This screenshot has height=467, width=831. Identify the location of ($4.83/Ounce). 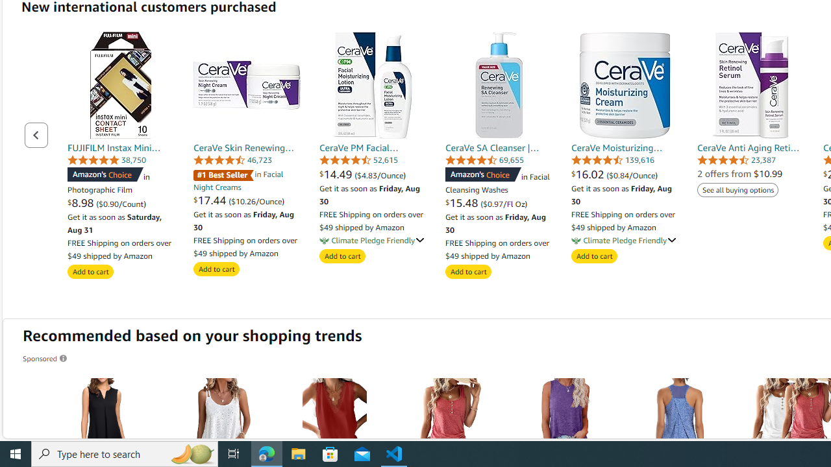
(380, 175).